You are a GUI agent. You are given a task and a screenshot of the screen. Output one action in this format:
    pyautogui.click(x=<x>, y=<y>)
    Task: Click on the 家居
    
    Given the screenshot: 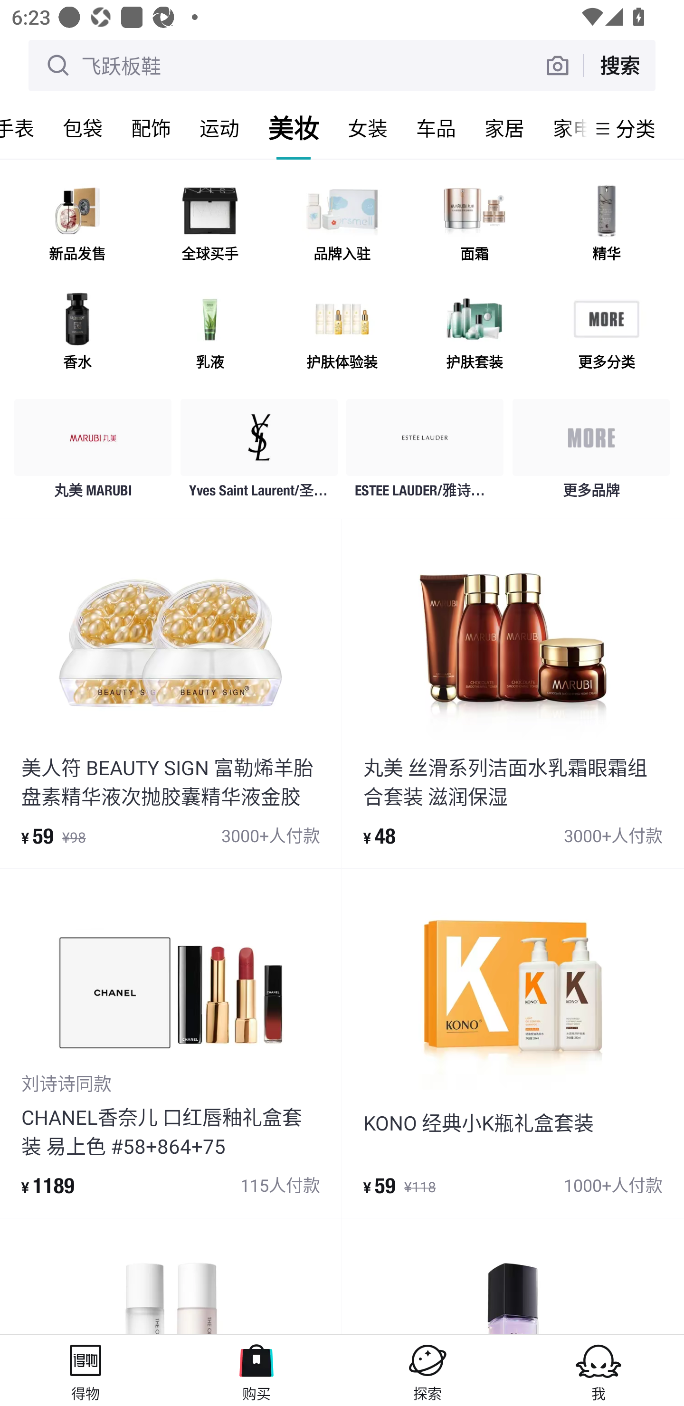 What is the action you would take?
    pyautogui.click(x=504, y=128)
    